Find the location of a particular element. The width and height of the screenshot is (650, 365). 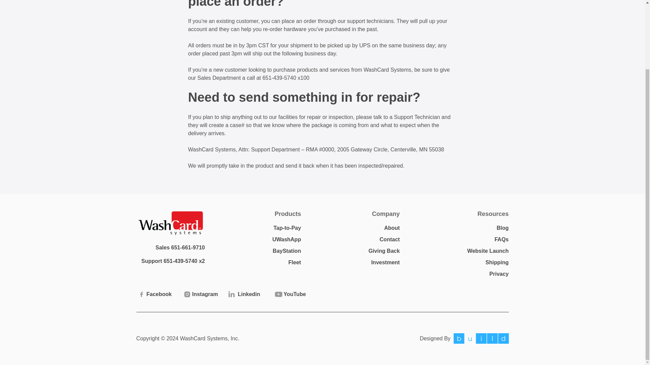

UWashApp is located at coordinates (286, 239).